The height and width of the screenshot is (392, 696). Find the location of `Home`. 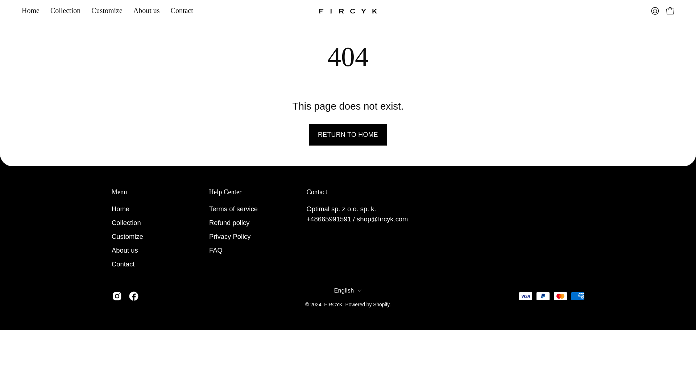

Home is located at coordinates (120, 209).